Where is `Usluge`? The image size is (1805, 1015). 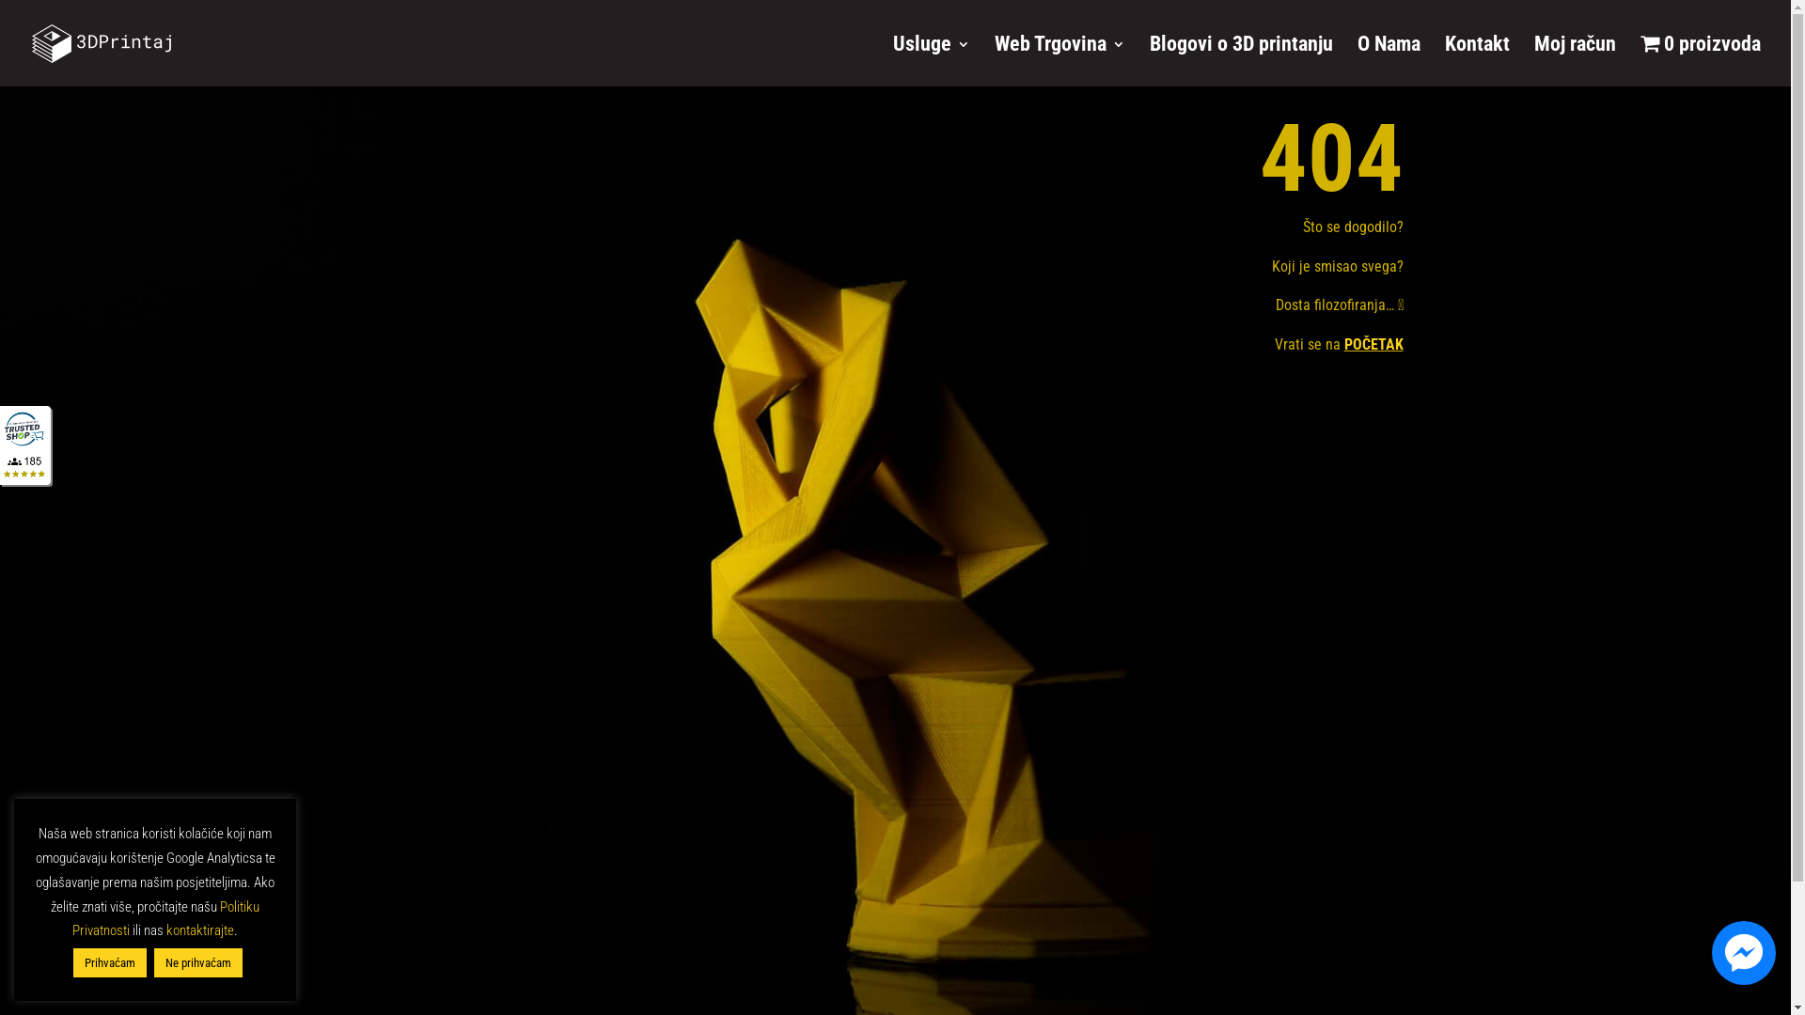 Usluge is located at coordinates (932, 60).